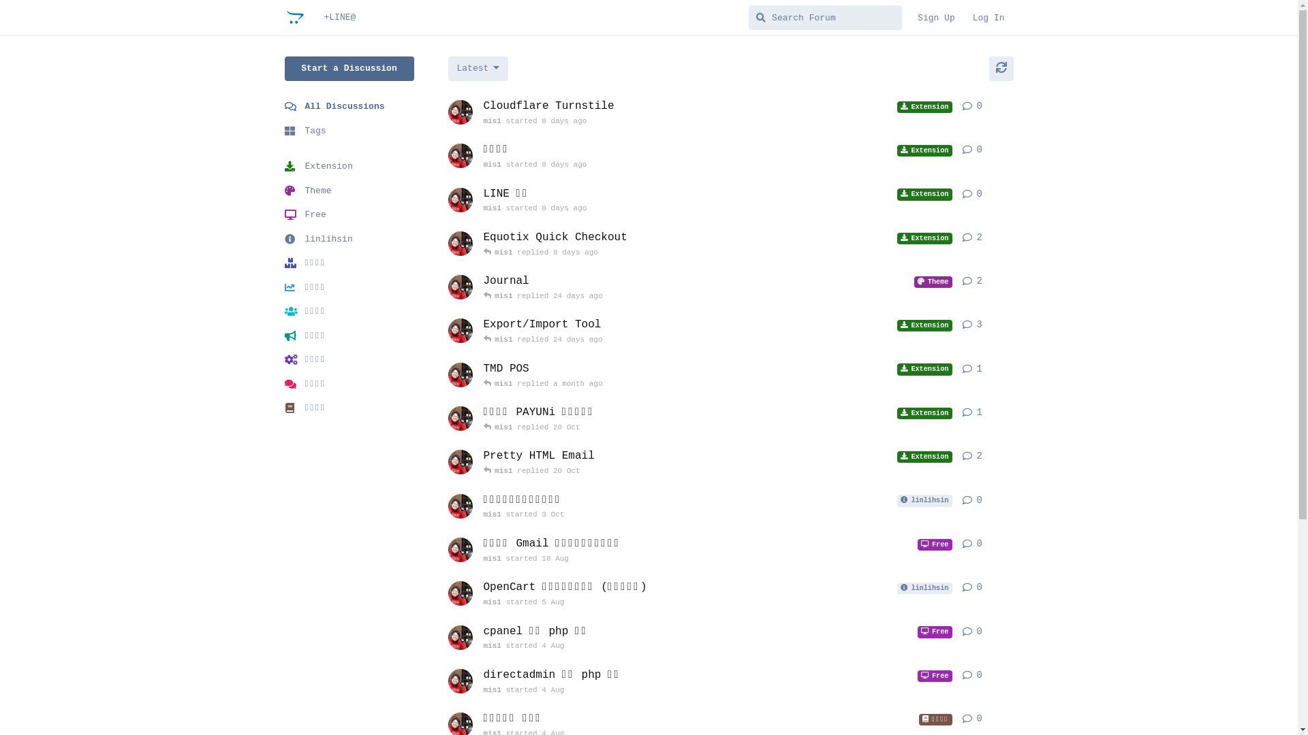 The image size is (1308, 735). Describe the element at coordinates (989, 18) in the screenshot. I see `Log In` at that location.